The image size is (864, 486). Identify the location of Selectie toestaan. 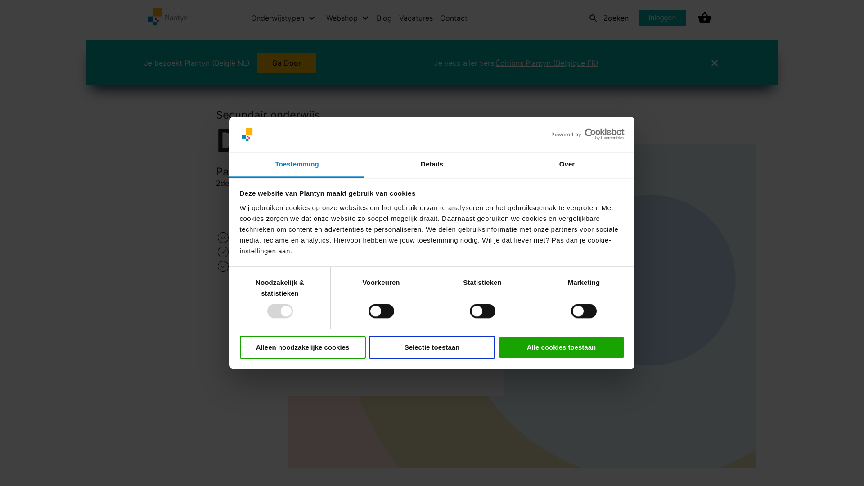
(432, 347).